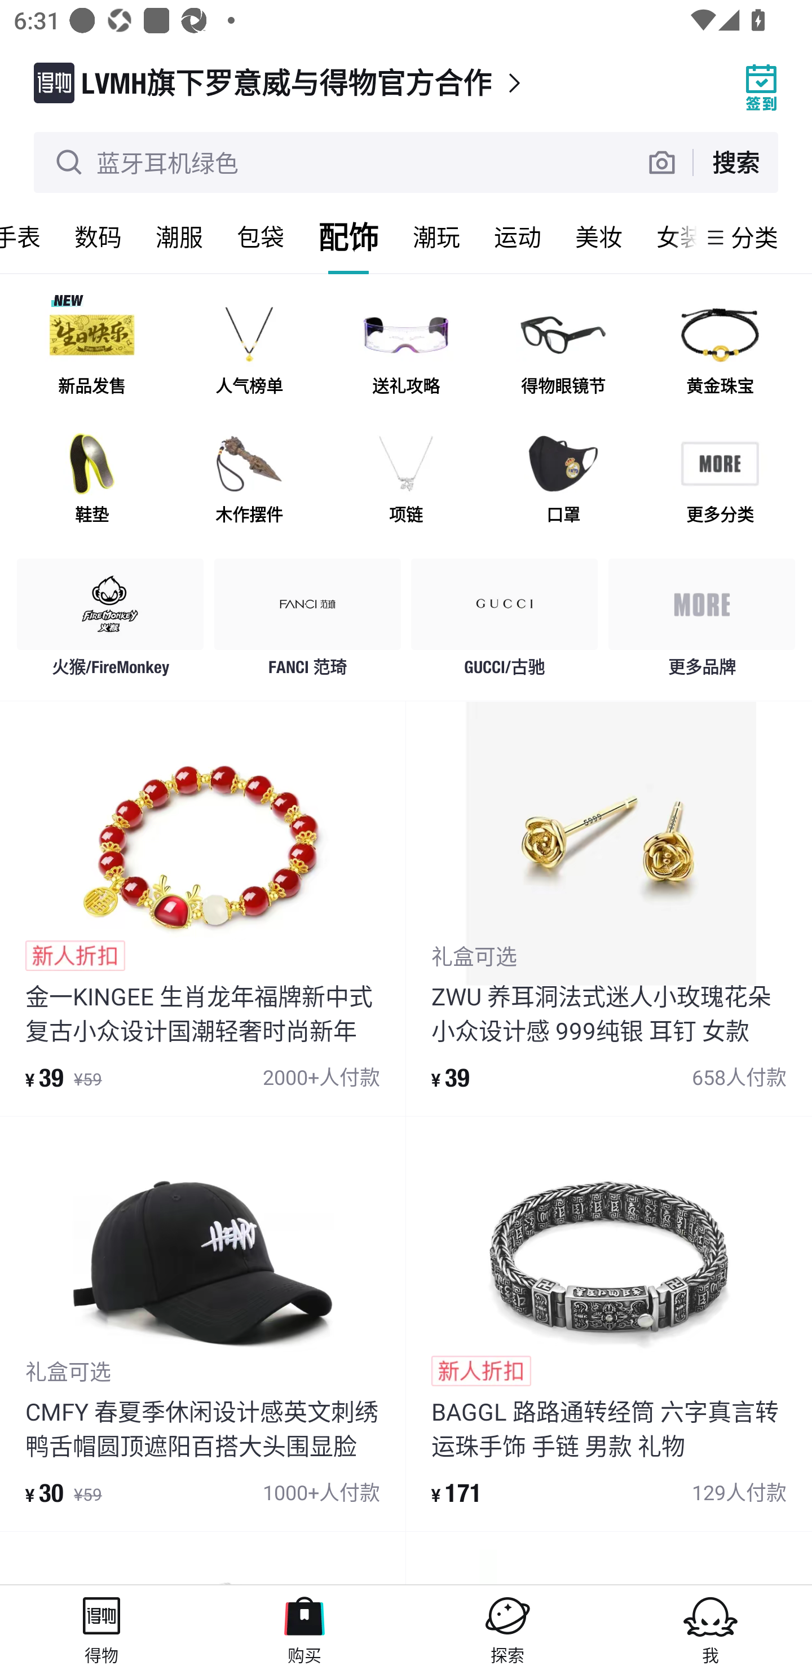  Describe the element at coordinates (754, 237) in the screenshot. I see `分类` at that location.